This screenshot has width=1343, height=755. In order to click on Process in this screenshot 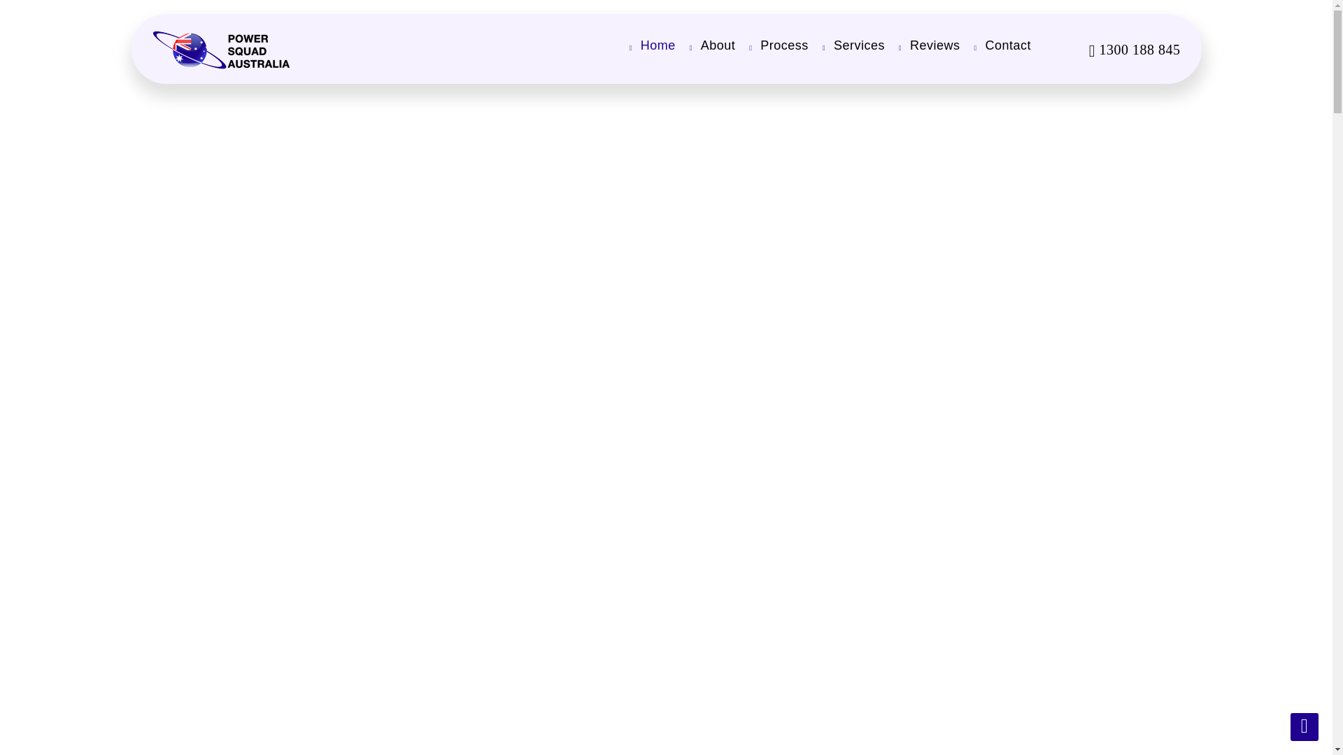, I will do `click(771, 45)`.